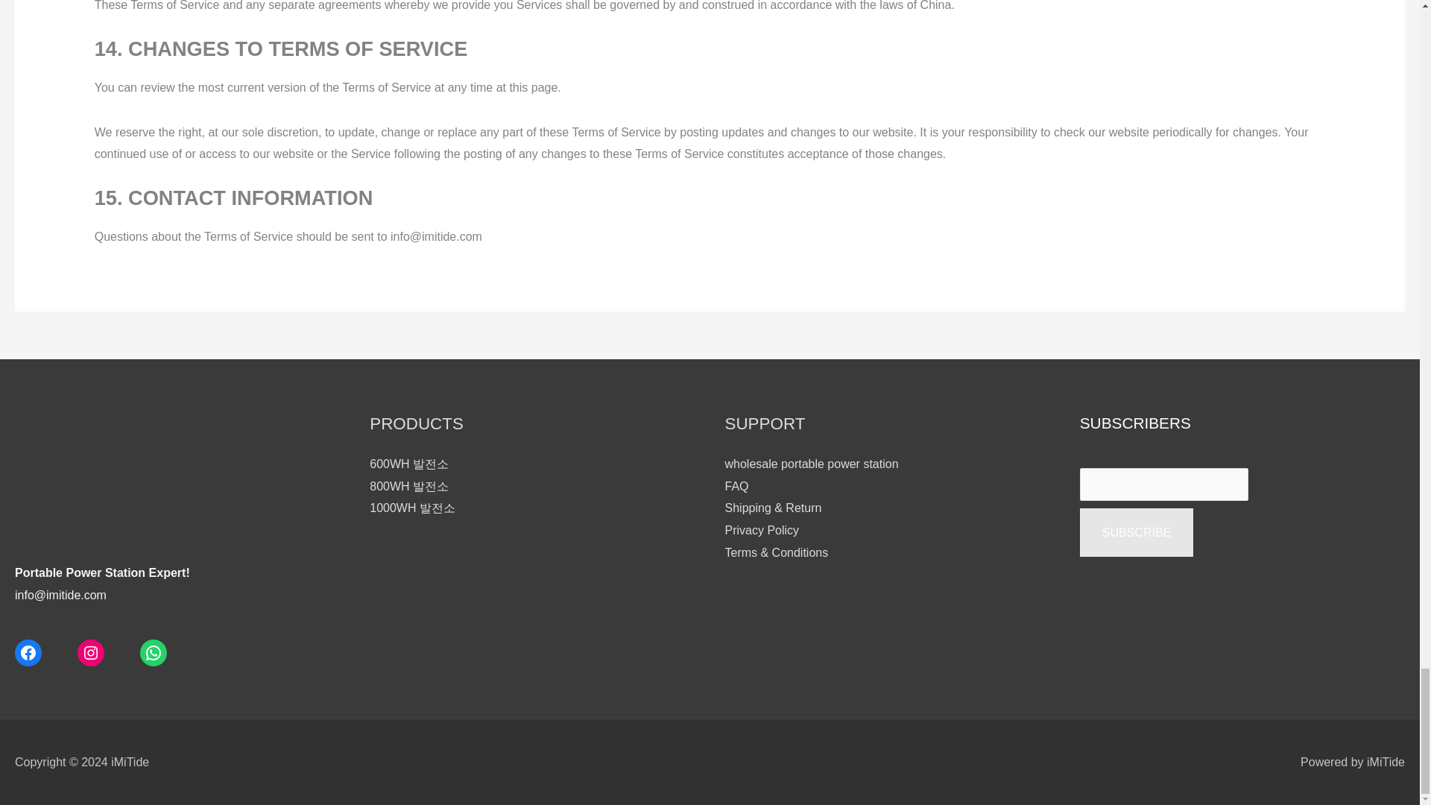  I want to click on Privacy Policy, so click(761, 531).